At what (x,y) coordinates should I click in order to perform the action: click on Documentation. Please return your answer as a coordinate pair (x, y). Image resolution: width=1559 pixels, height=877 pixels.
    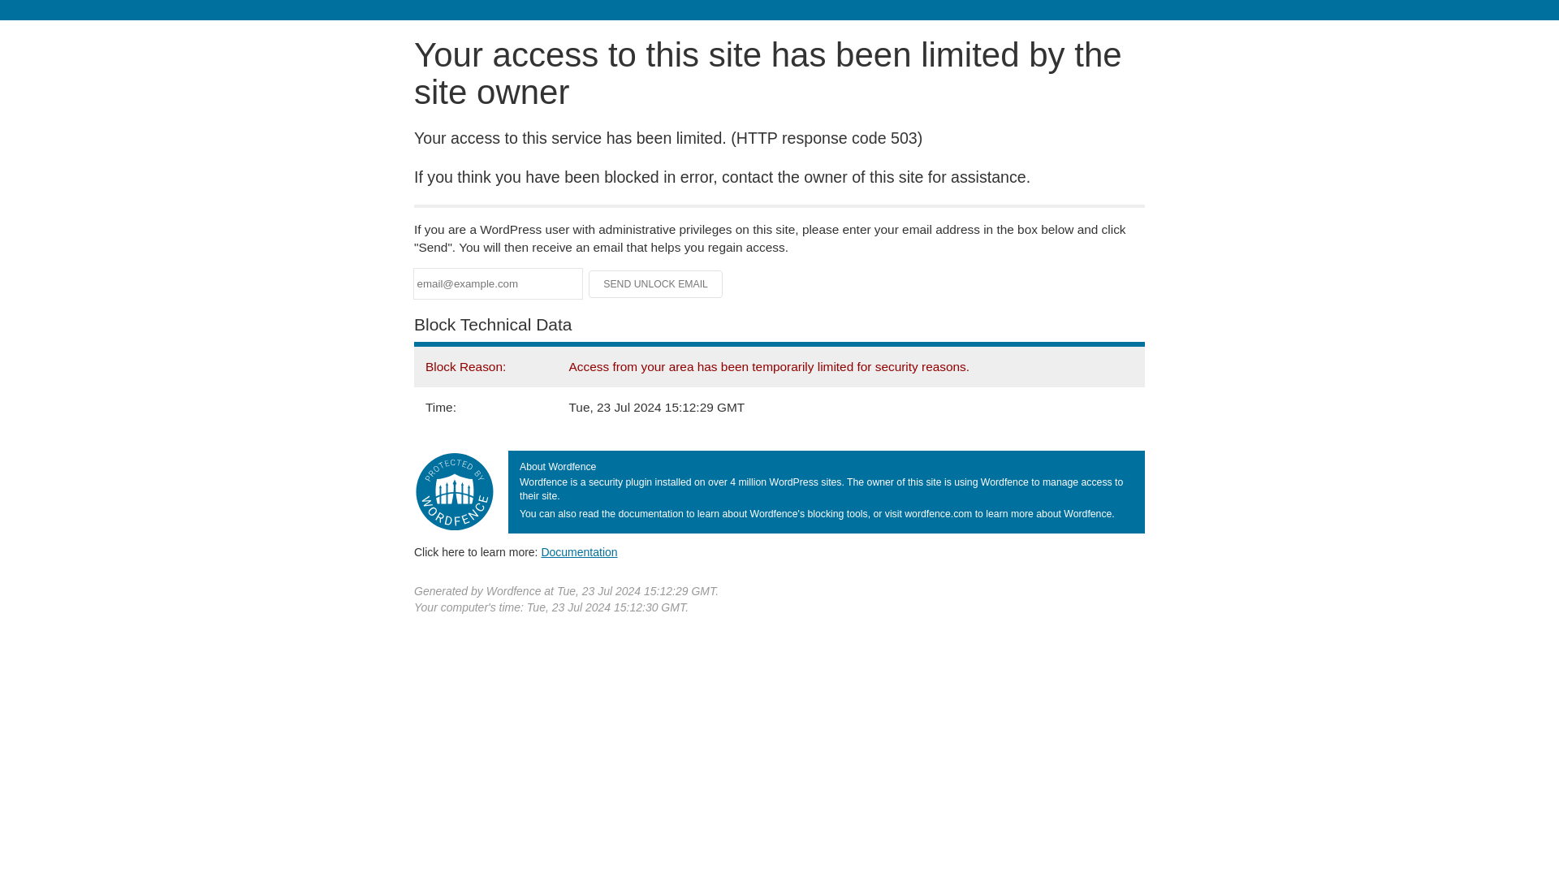
    Looking at the image, I should click on (579, 551).